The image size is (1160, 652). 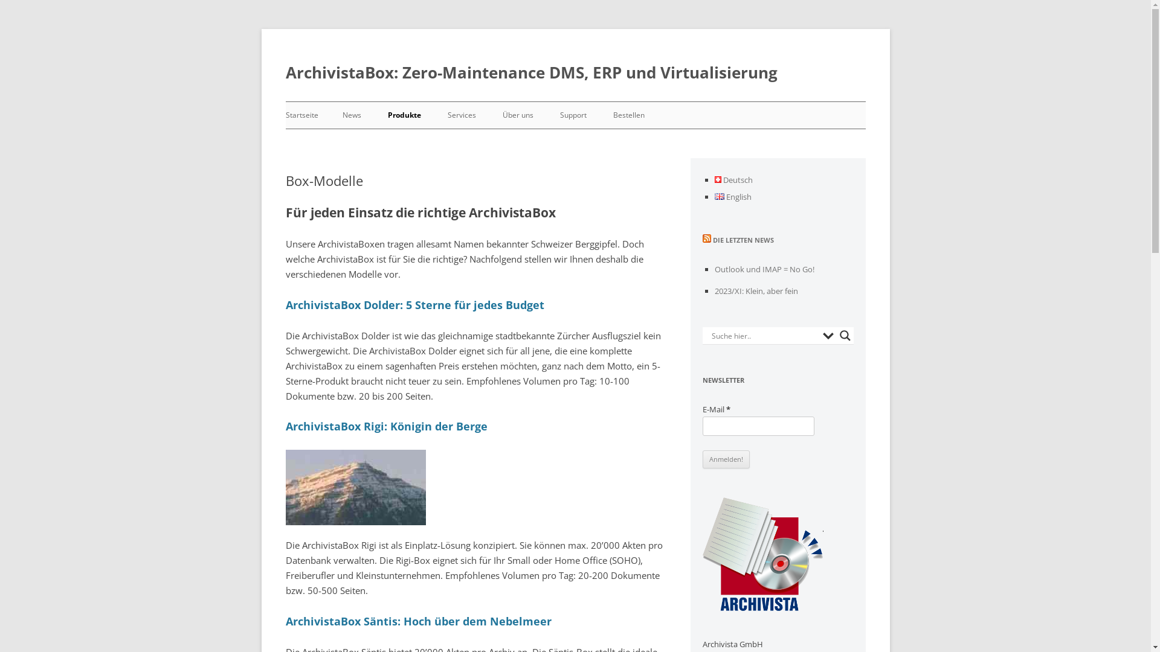 What do you see at coordinates (506, 135) in the screenshot?
I see `Consulting` at bounding box center [506, 135].